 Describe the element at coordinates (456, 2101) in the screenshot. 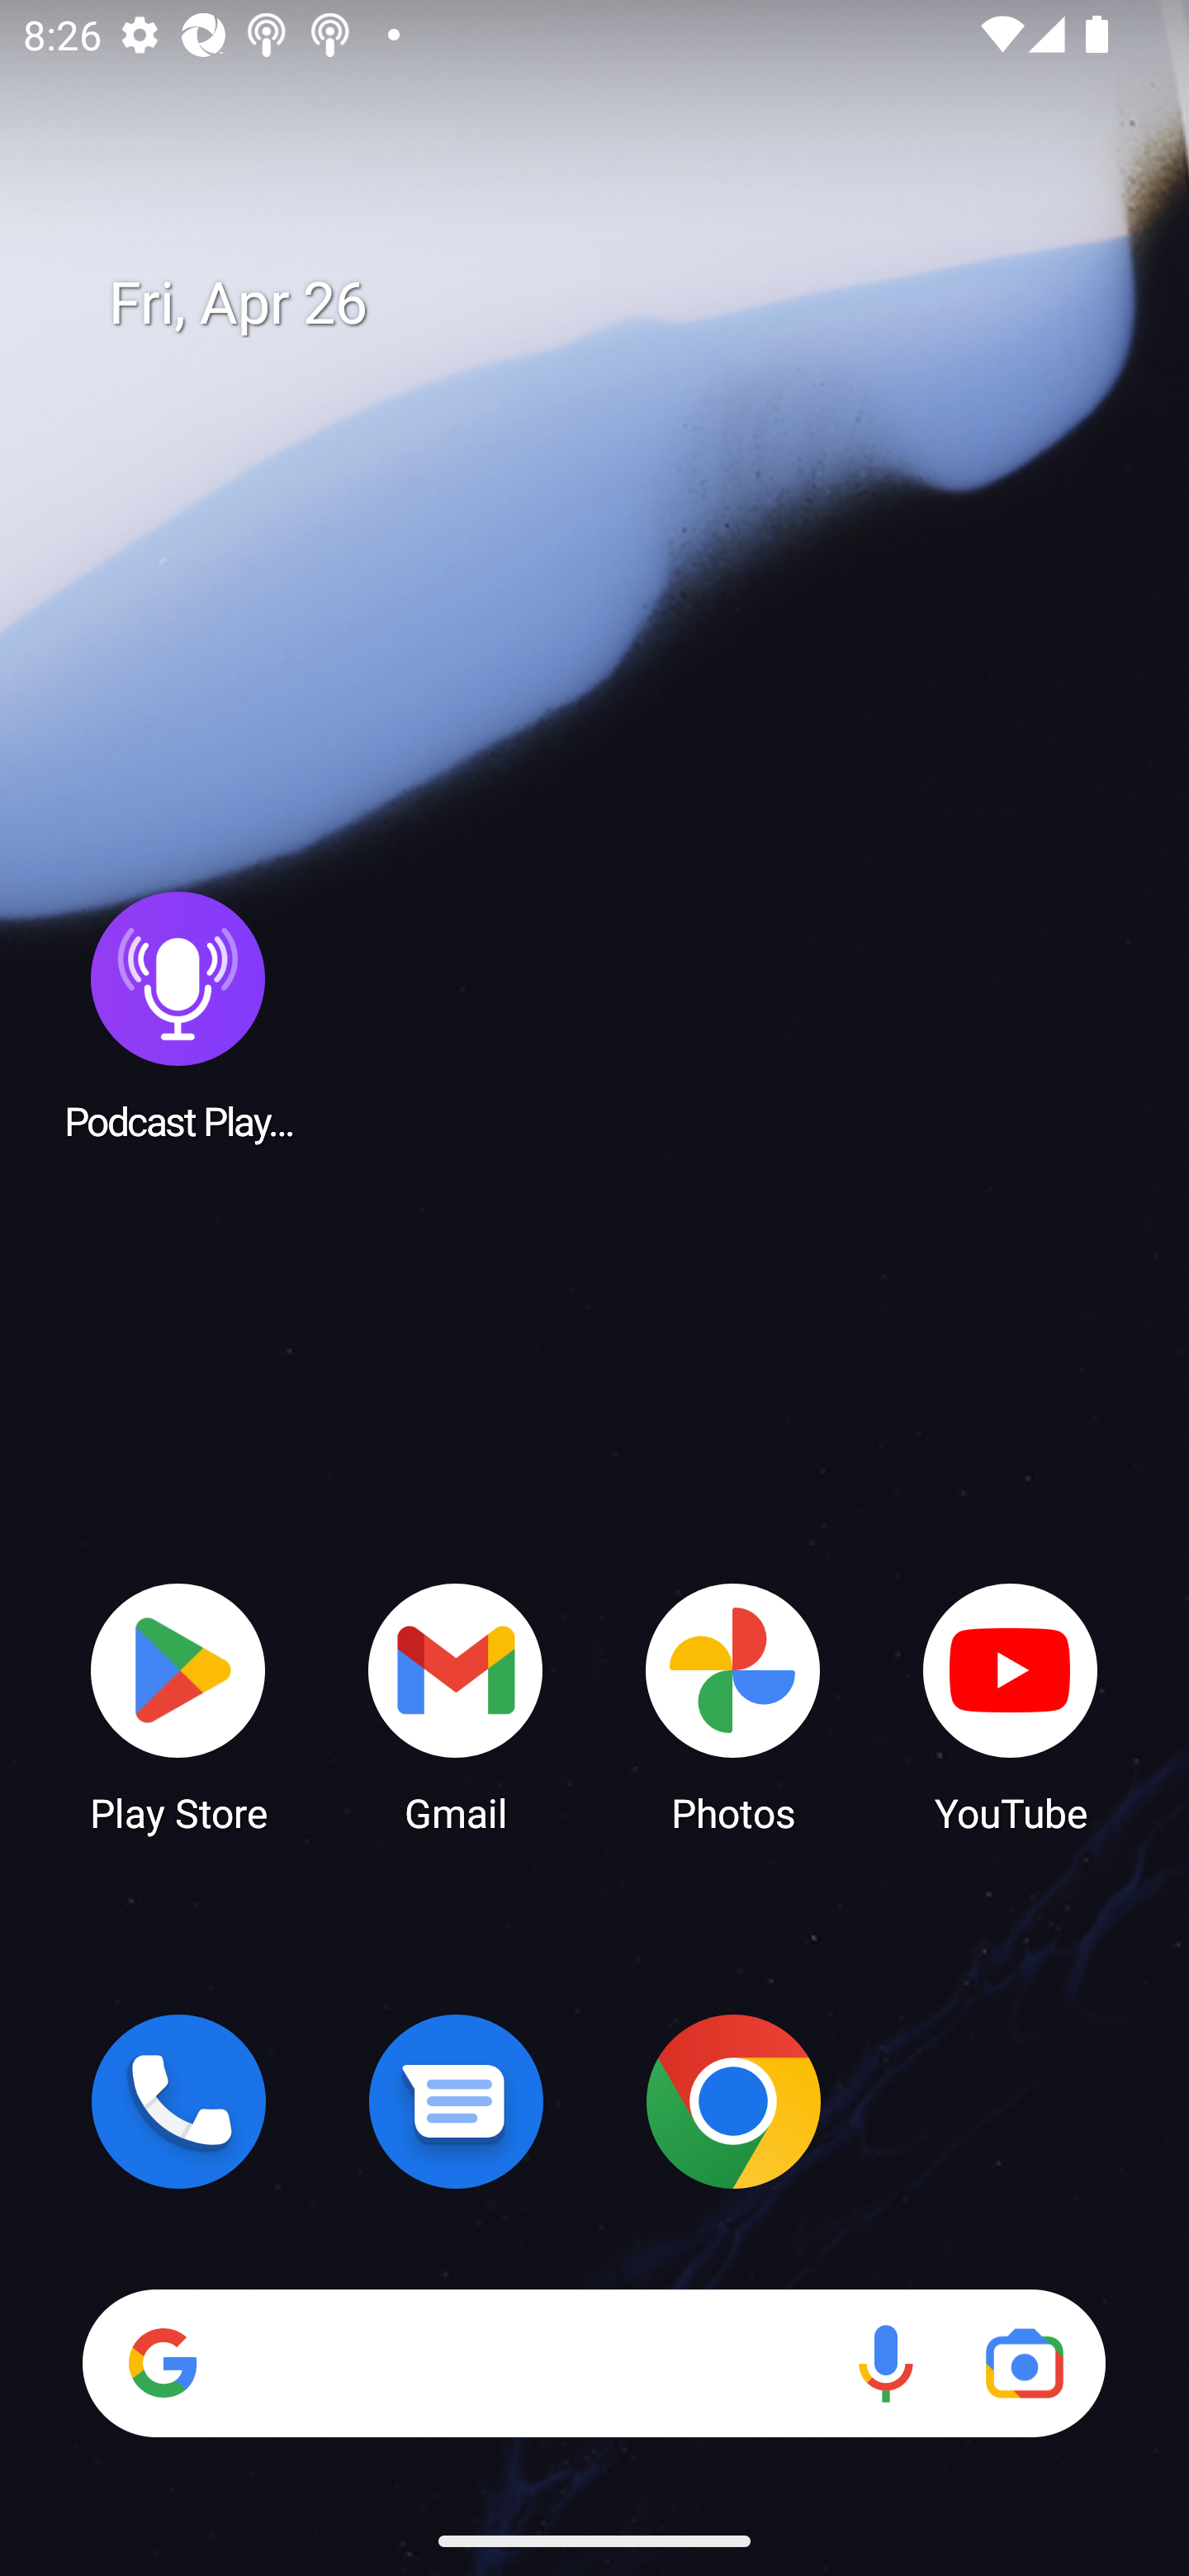

I see `Messages` at that location.